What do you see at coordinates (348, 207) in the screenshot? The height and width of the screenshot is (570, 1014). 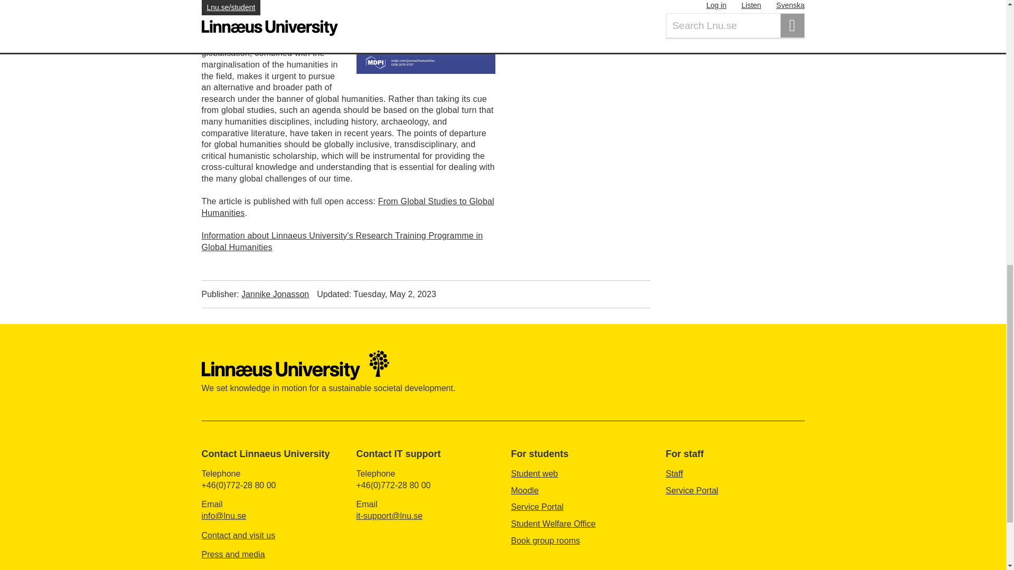 I see `From Global Studies to Global Humanities` at bounding box center [348, 207].